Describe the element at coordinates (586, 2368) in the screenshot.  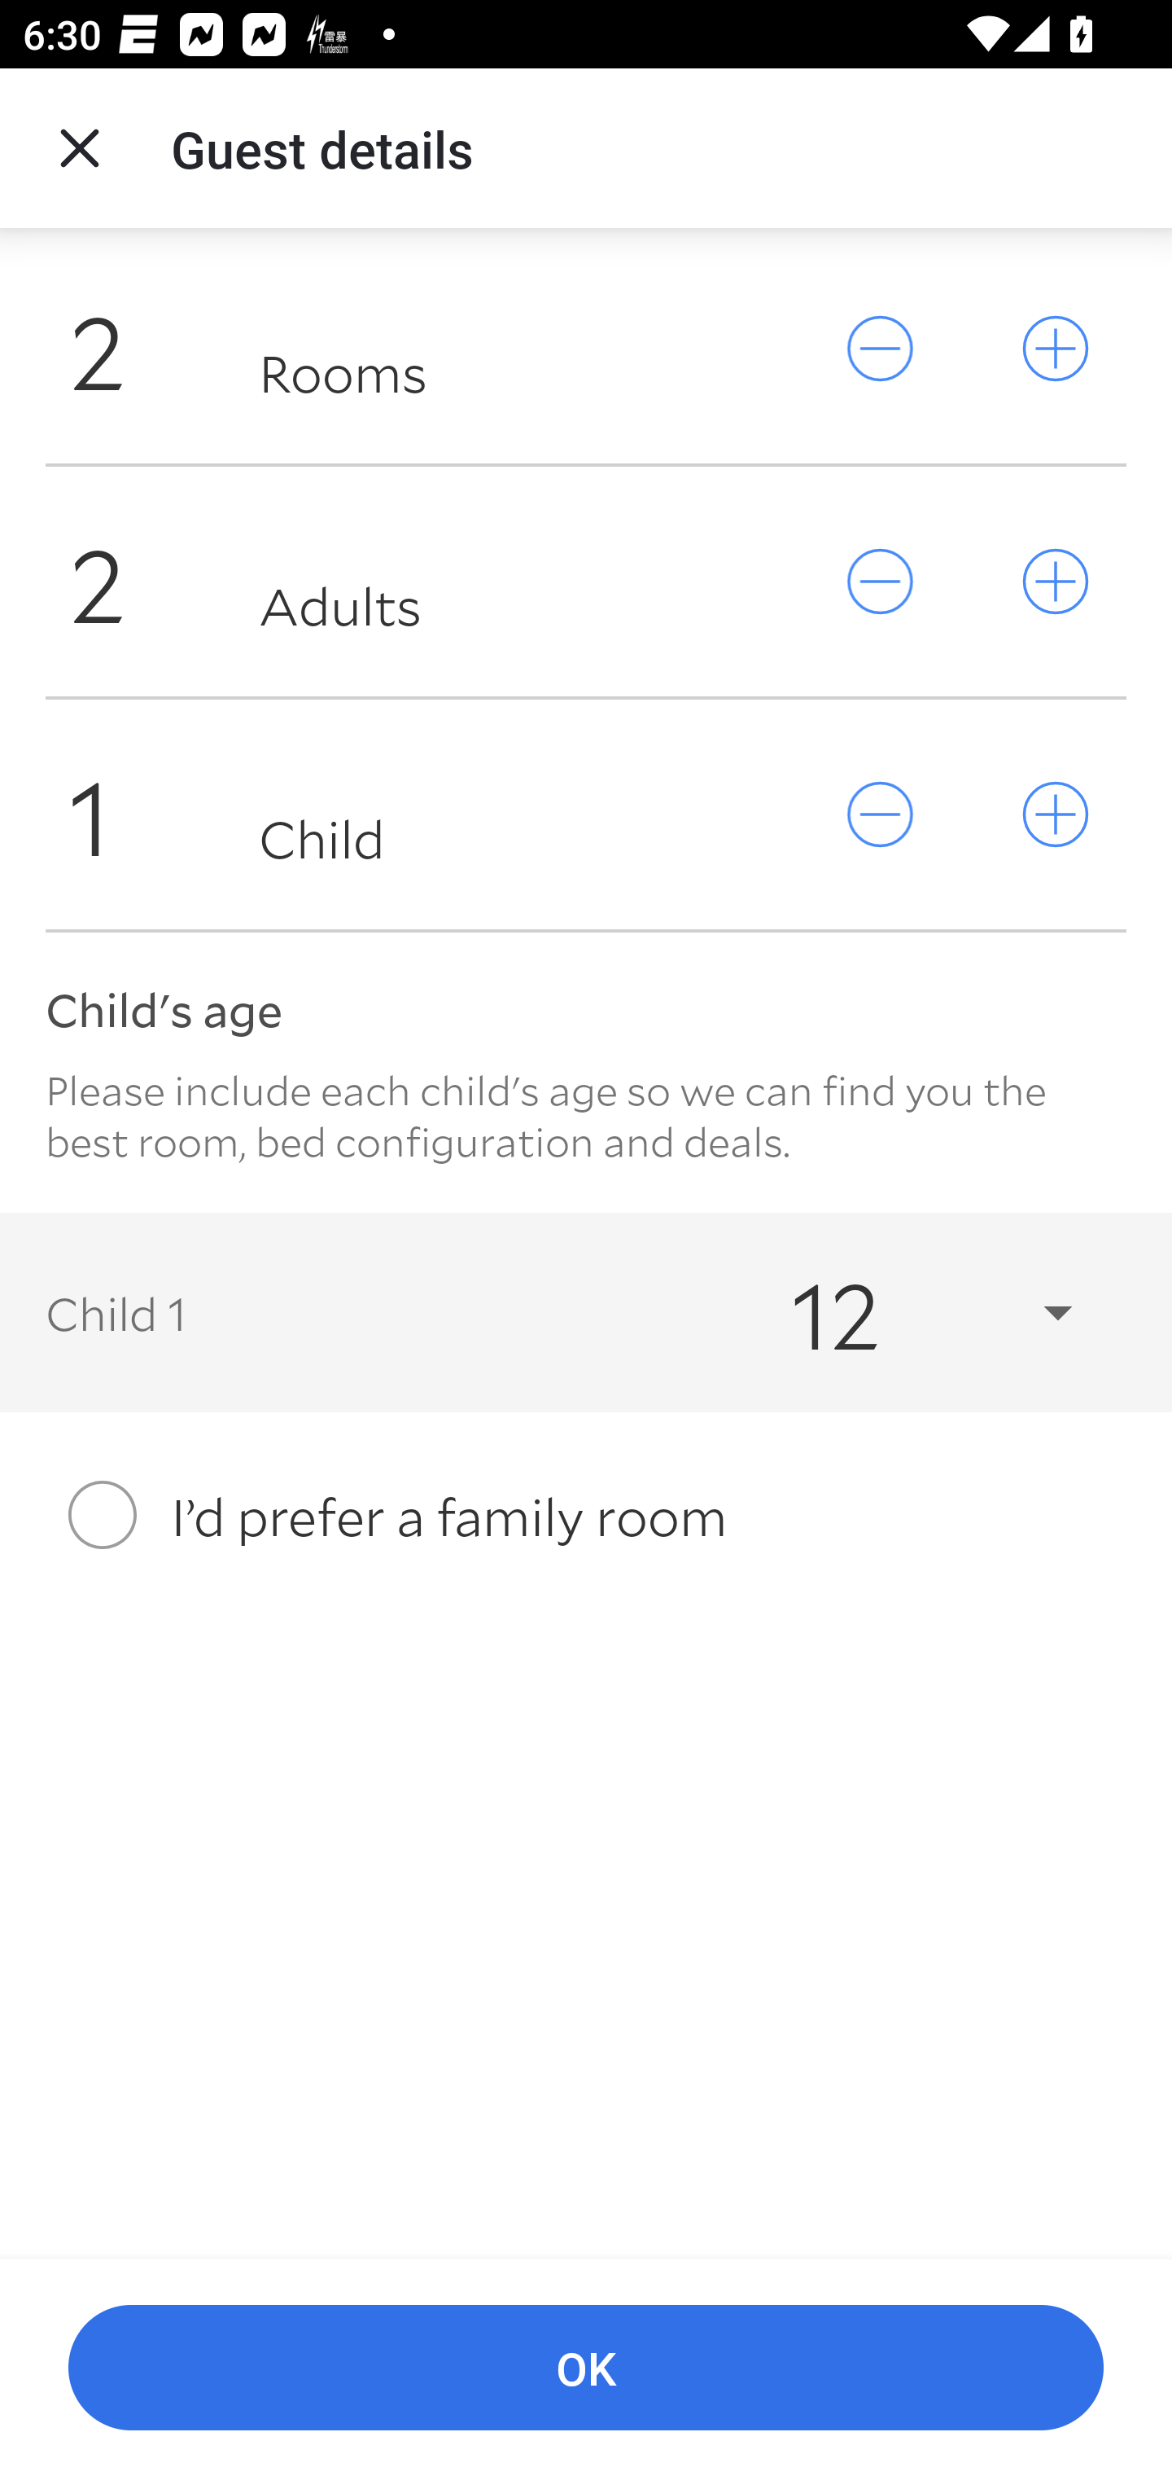
I see `OK` at that location.